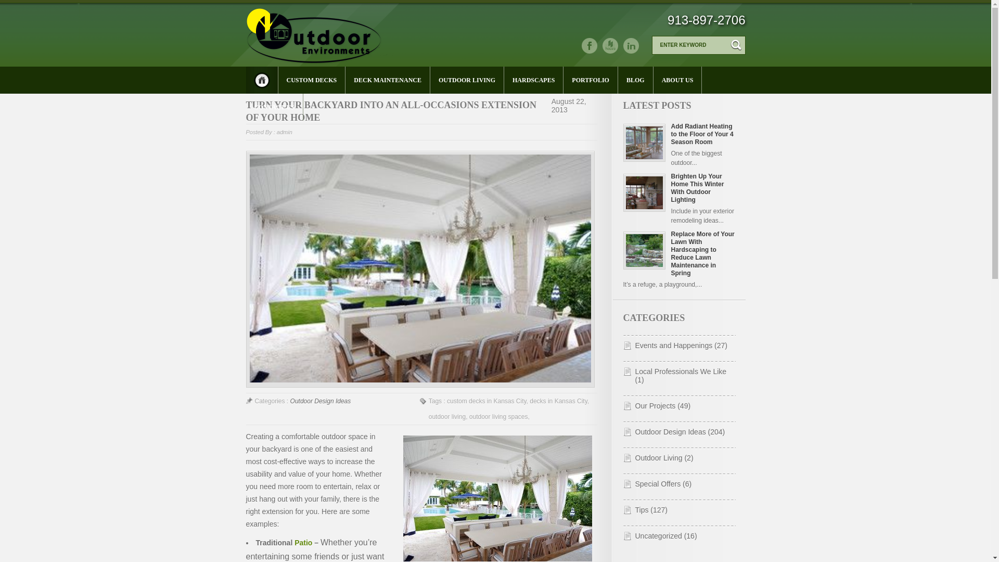 The width and height of the screenshot is (999, 562). What do you see at coordinates (701, 134) in the screenshot?
I see `Add Radiant Heating to the Floor of Your 4 Season Room` at bounding box center [701, 134].